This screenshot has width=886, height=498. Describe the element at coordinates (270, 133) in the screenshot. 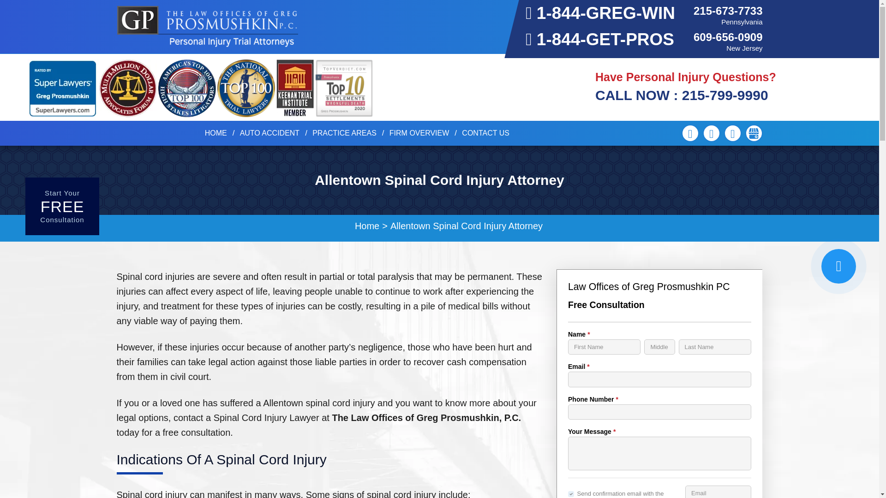

I see `AUTO ACCIDENT` at that location.